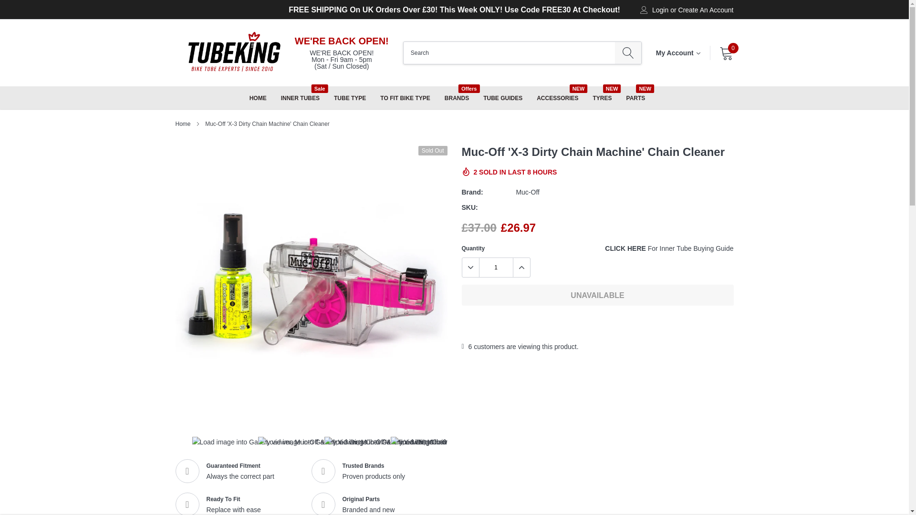 The height and width of the screenshot is (515, 916). Describe the element at coordinates (678, 52) in the screenshot. I see `My Account` at that location.